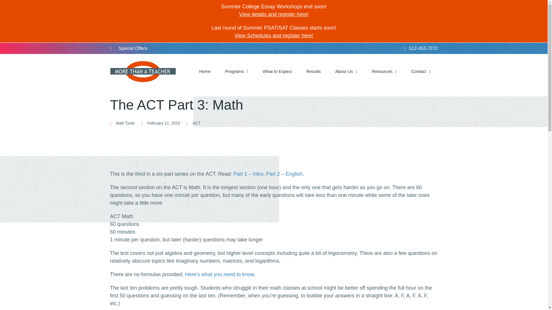 This screenshot has height=310, width=552. Describe the element at coordinates (384, 71) in the screenshot. I see `Resources` at that location.